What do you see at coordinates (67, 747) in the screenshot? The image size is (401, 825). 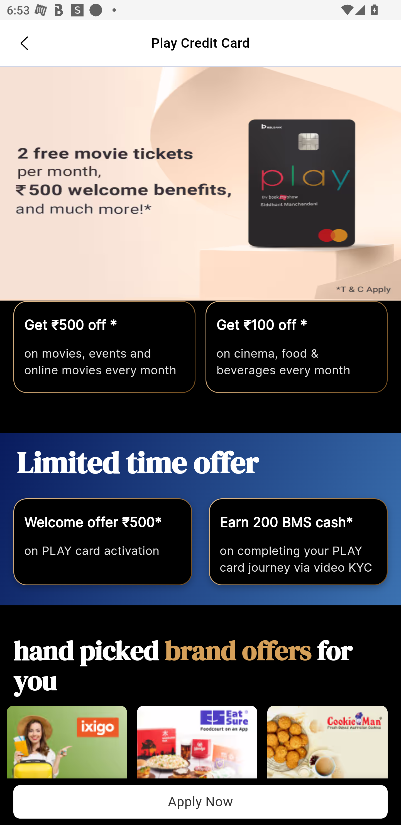 I see `Ixigo` at bounding box center [67, 747].